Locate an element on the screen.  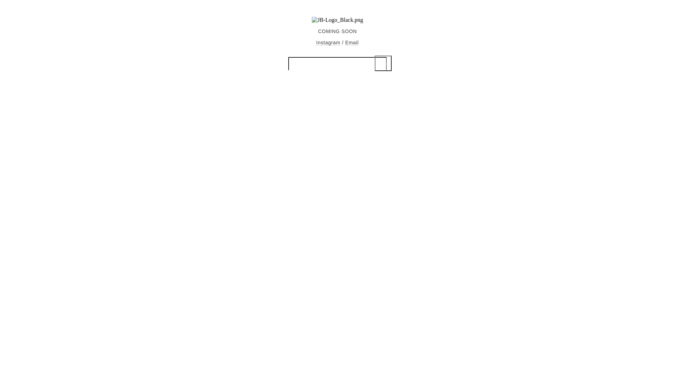
Instagram is located at coordinates (328, 43).